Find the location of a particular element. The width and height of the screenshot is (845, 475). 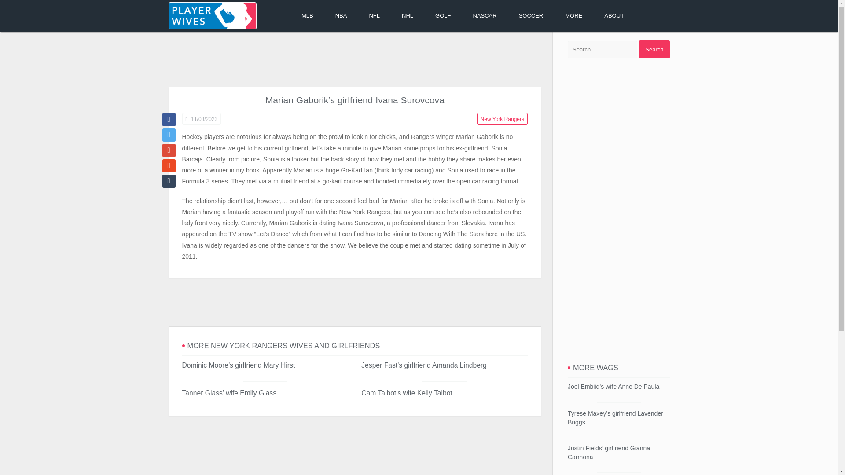

MORE is located at coordinates (573, 16).